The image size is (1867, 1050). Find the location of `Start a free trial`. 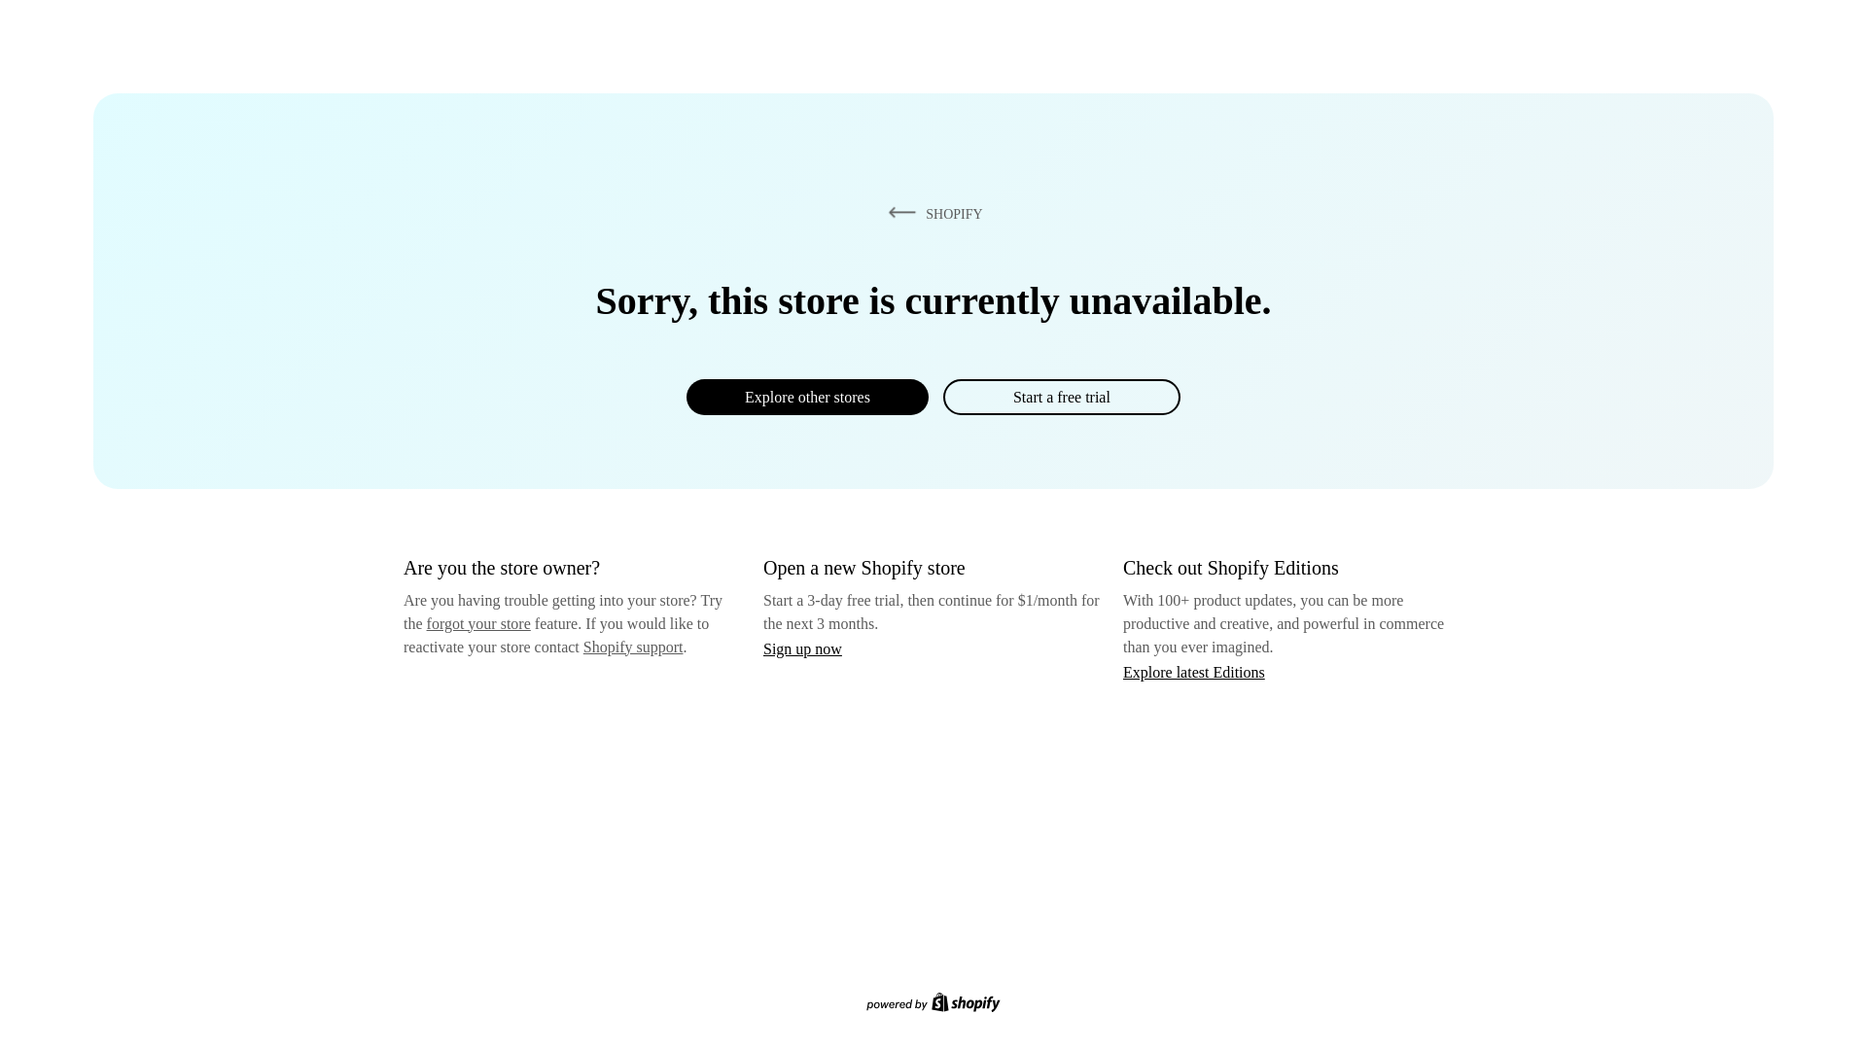

Start a free trial is located at coordinates (1061, 397).